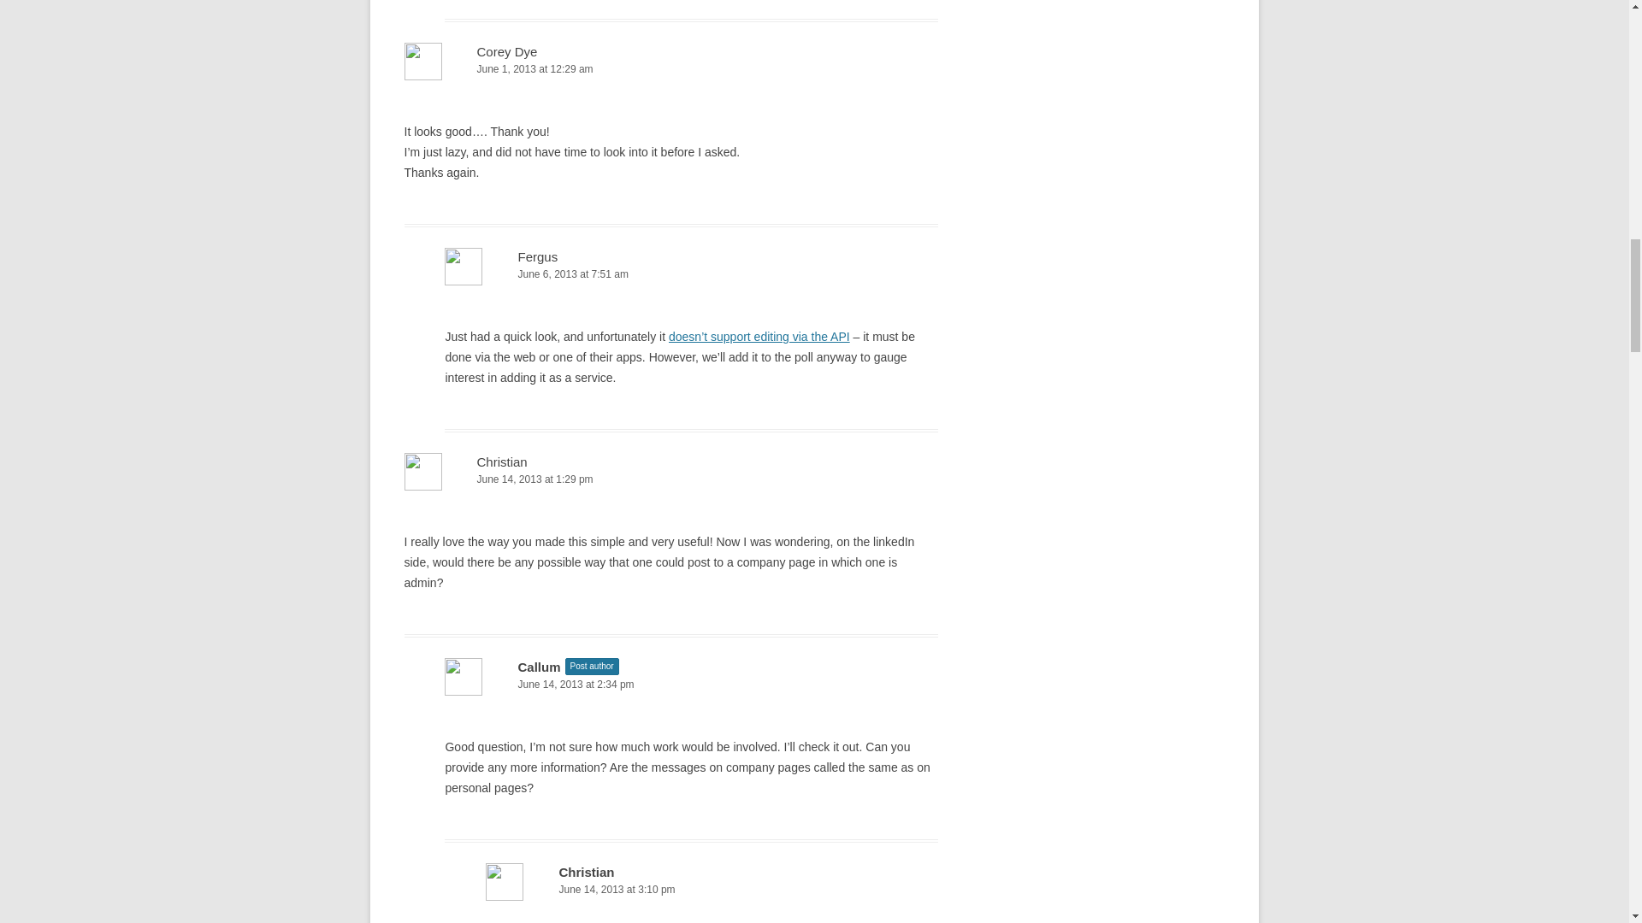  I want to click on June 1, 2013 at 12:29 am, so click(670, 69).